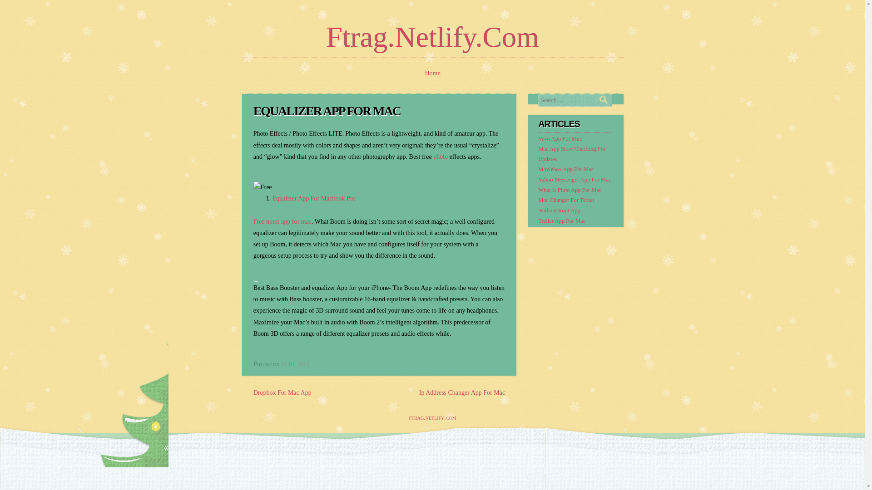 The width and height of the screenshot is (872, 490). Describe the element at coordinates (566, 205) in the screenshot. I see `Mac Changer For Tablet Without Root App` at that location.